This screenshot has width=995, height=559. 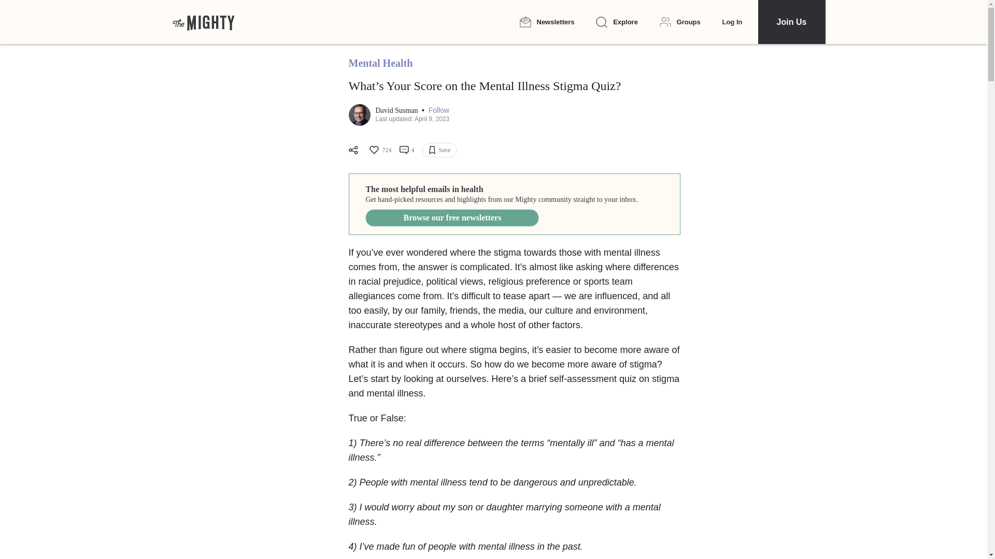 I want to click on 724, so click(x=379, y=150).